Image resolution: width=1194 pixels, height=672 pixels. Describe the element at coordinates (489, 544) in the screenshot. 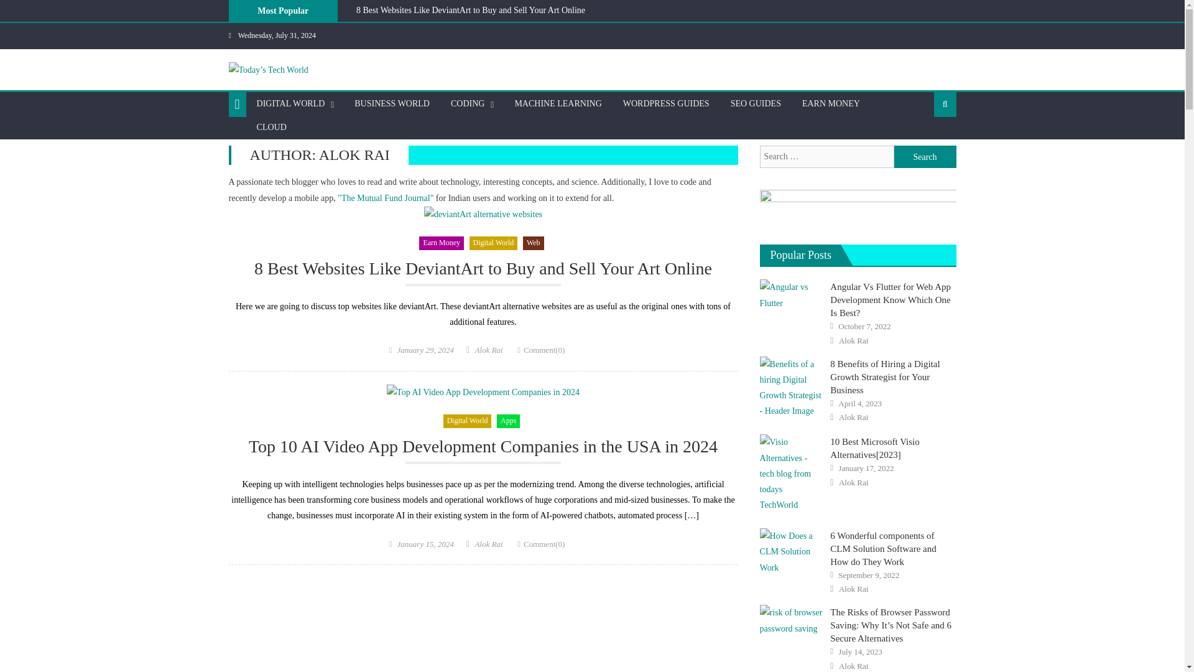

I see `Alok Rai` at that location.